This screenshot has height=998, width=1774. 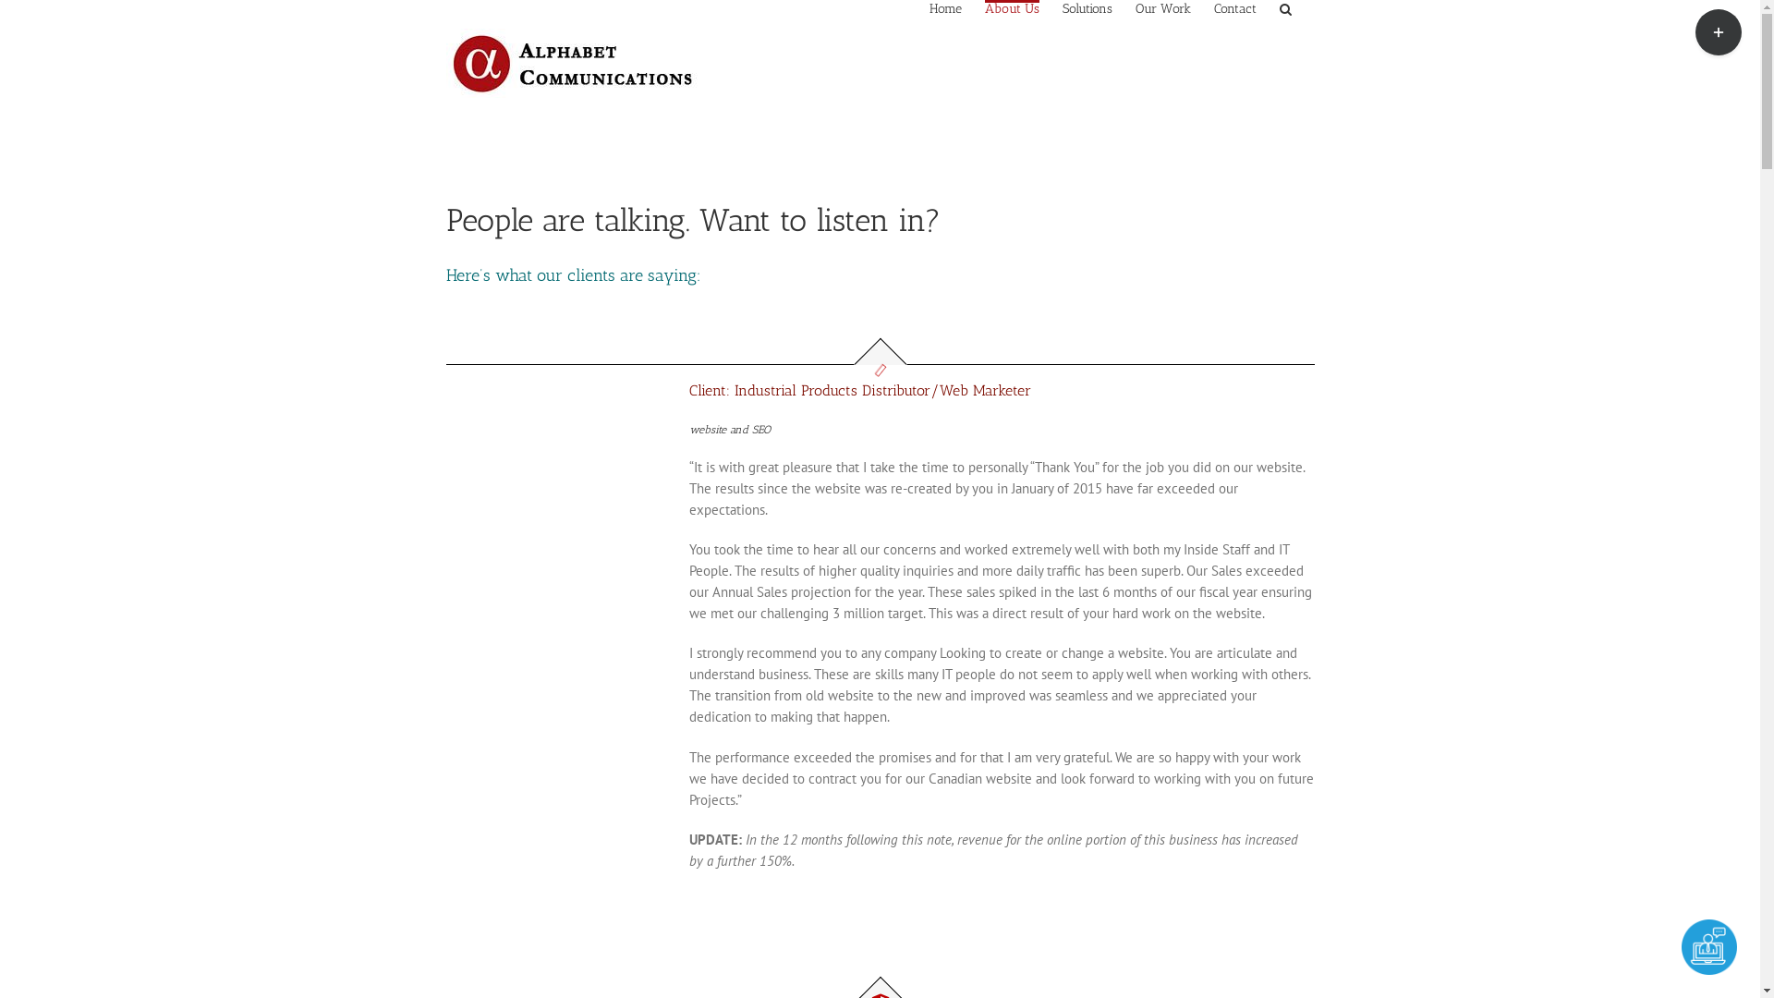 I want to click on Toggle Sliding Bar Area, so click(x=1719, y=32).